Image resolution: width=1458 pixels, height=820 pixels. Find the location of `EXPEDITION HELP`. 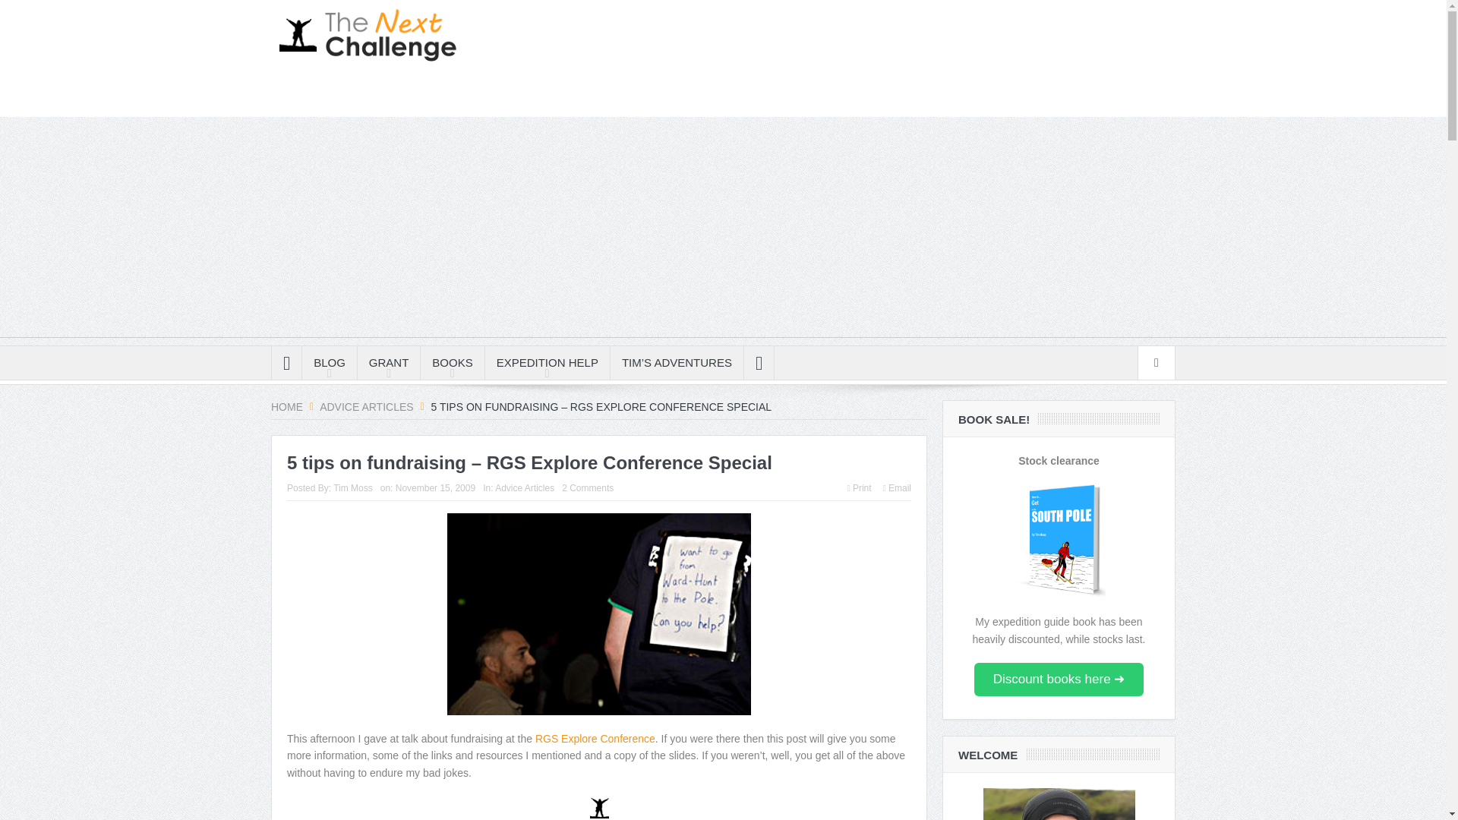

EXPEDITION HELP is located at coordinates (547, 363).